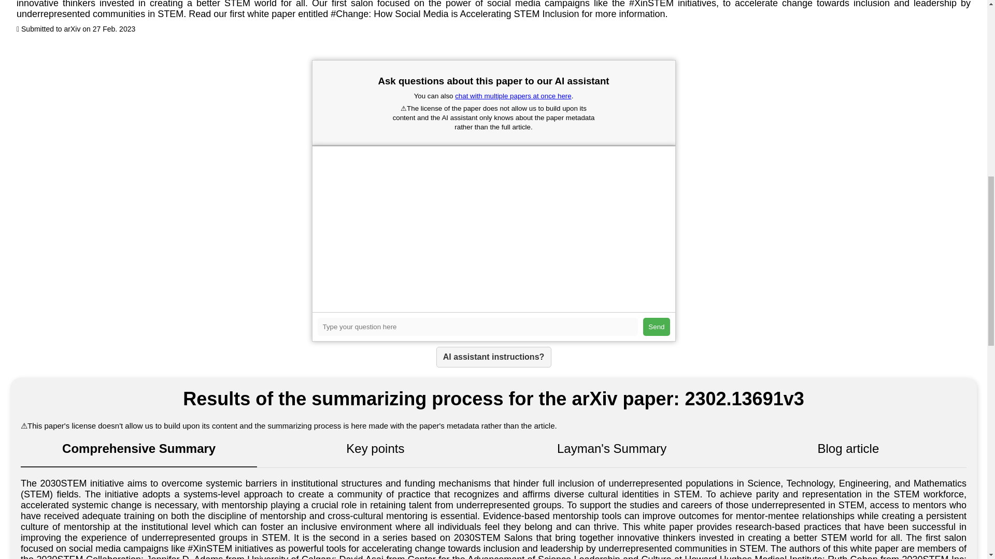  Describe the element at coordinates (493, 357) in the screenshot. I see `AI assistant instructions?` at that location.